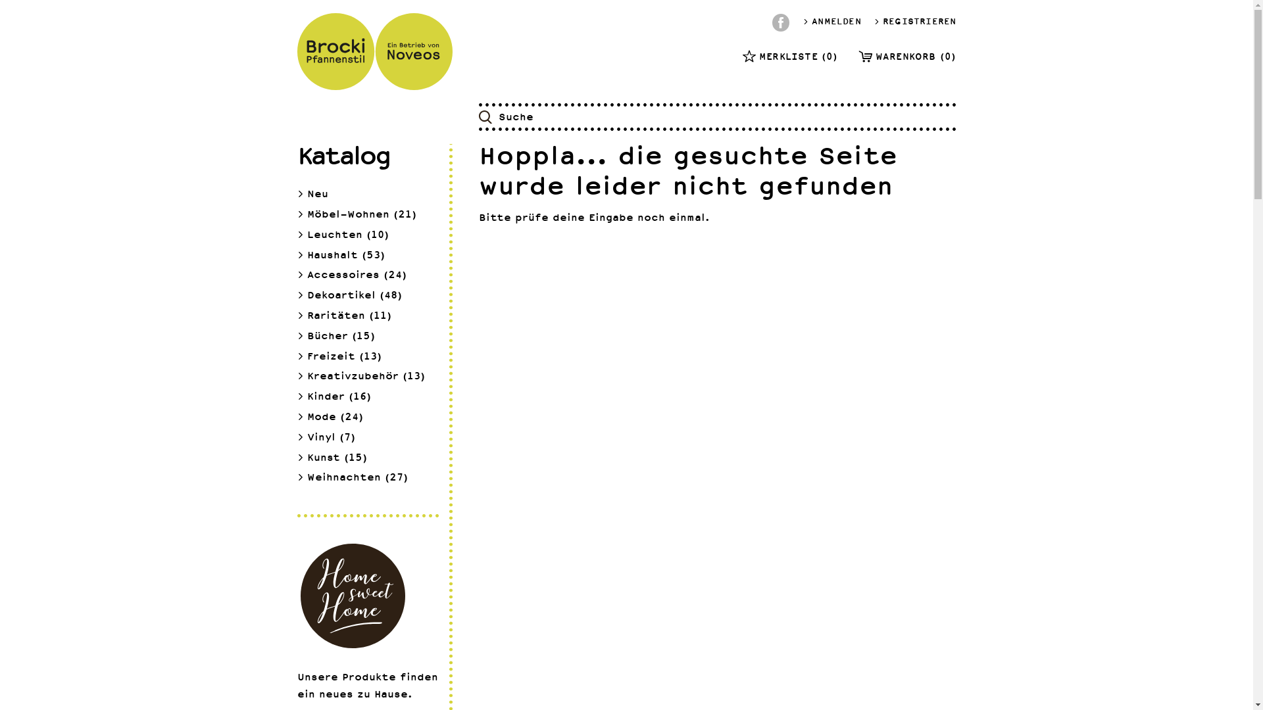 The width and height of the screenshot is (1263, 710). I want to click on Neu, so click(313, 195).